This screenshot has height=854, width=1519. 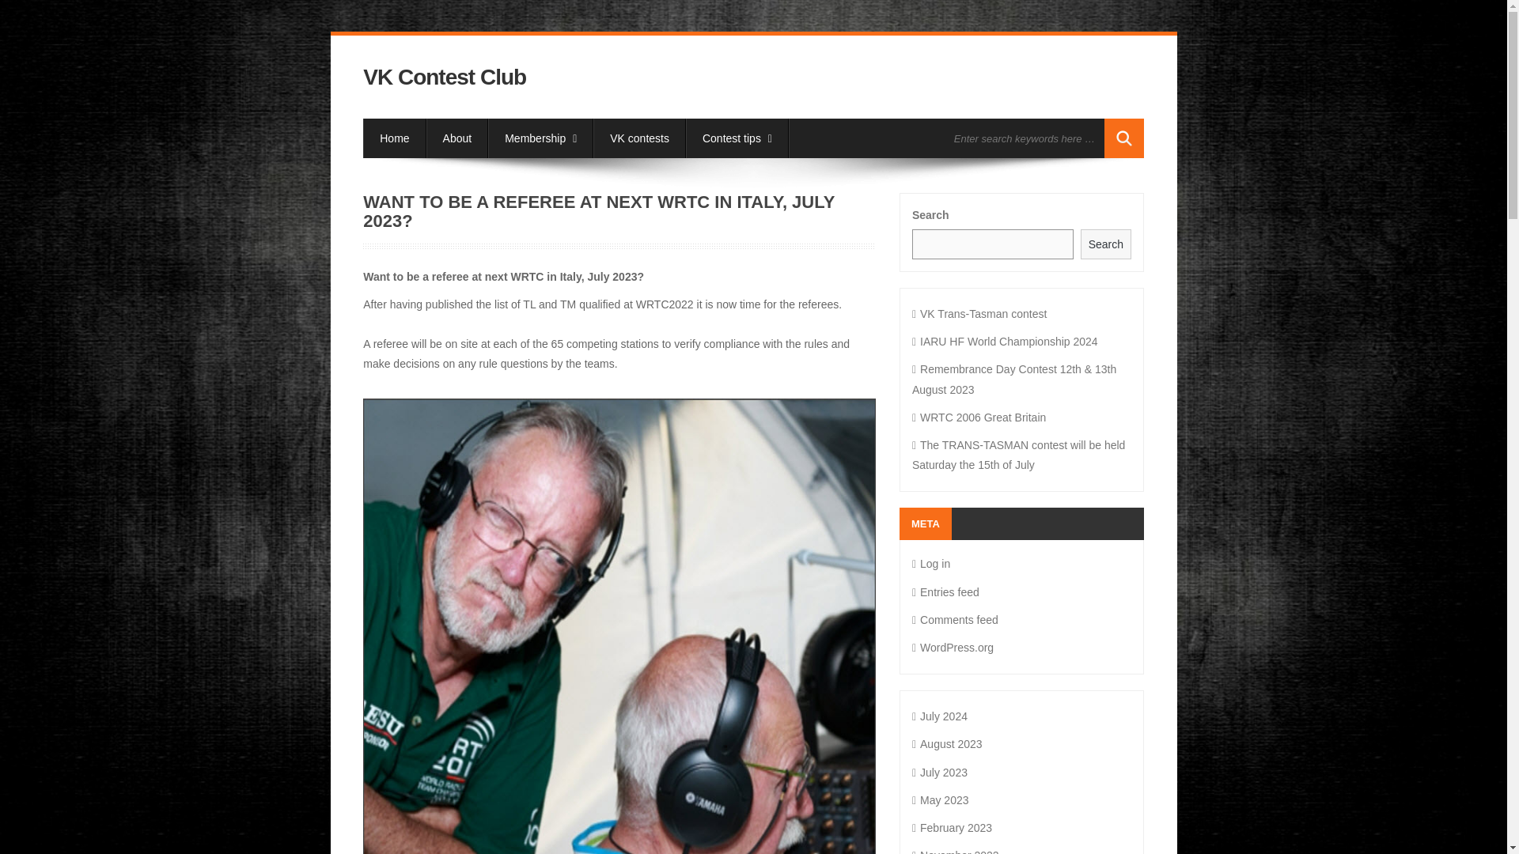 I want to click on WRTC 2006 Great Britain, so click(x=979, y=417).